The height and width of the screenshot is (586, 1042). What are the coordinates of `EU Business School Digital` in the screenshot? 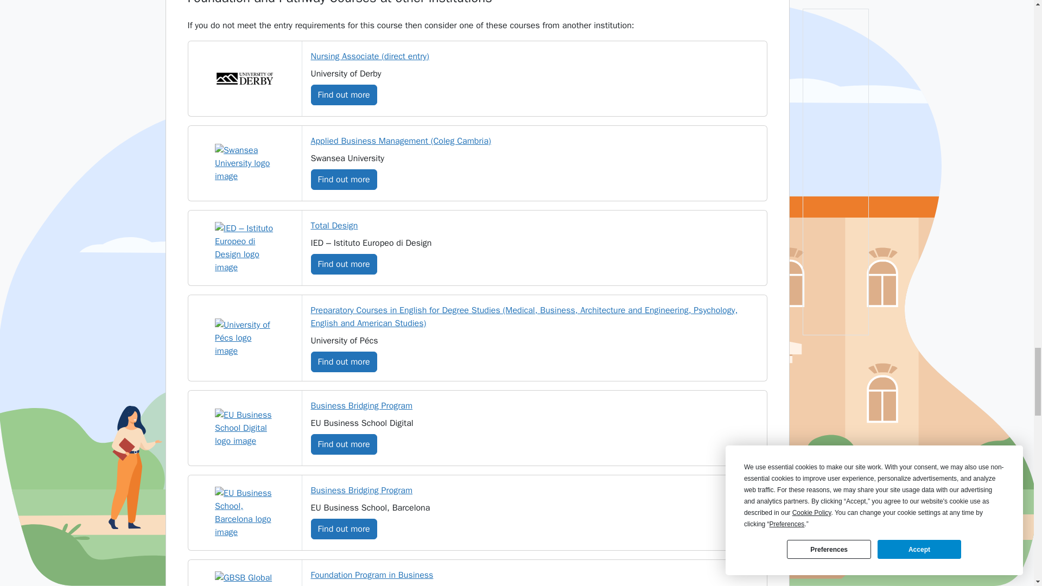 It's located at (244, 428).